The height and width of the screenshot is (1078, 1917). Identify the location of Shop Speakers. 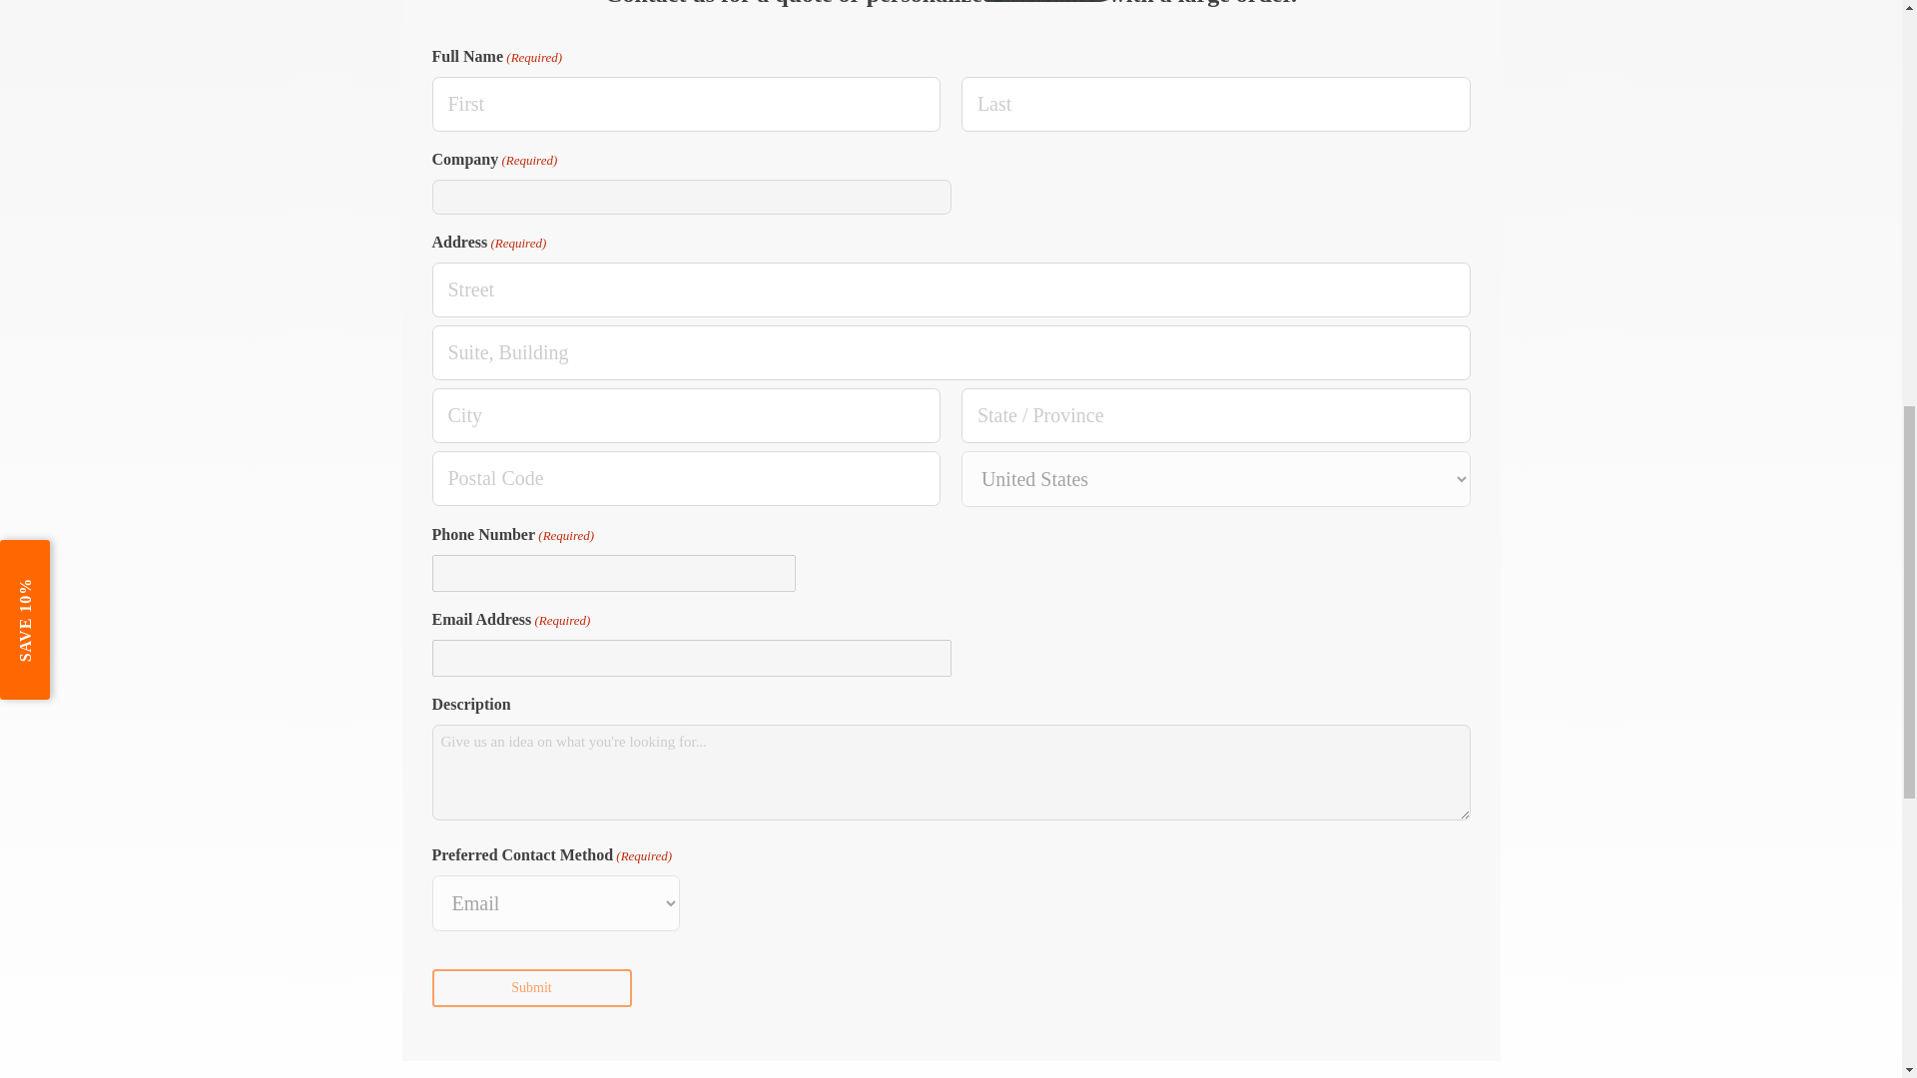
(1044, 1).